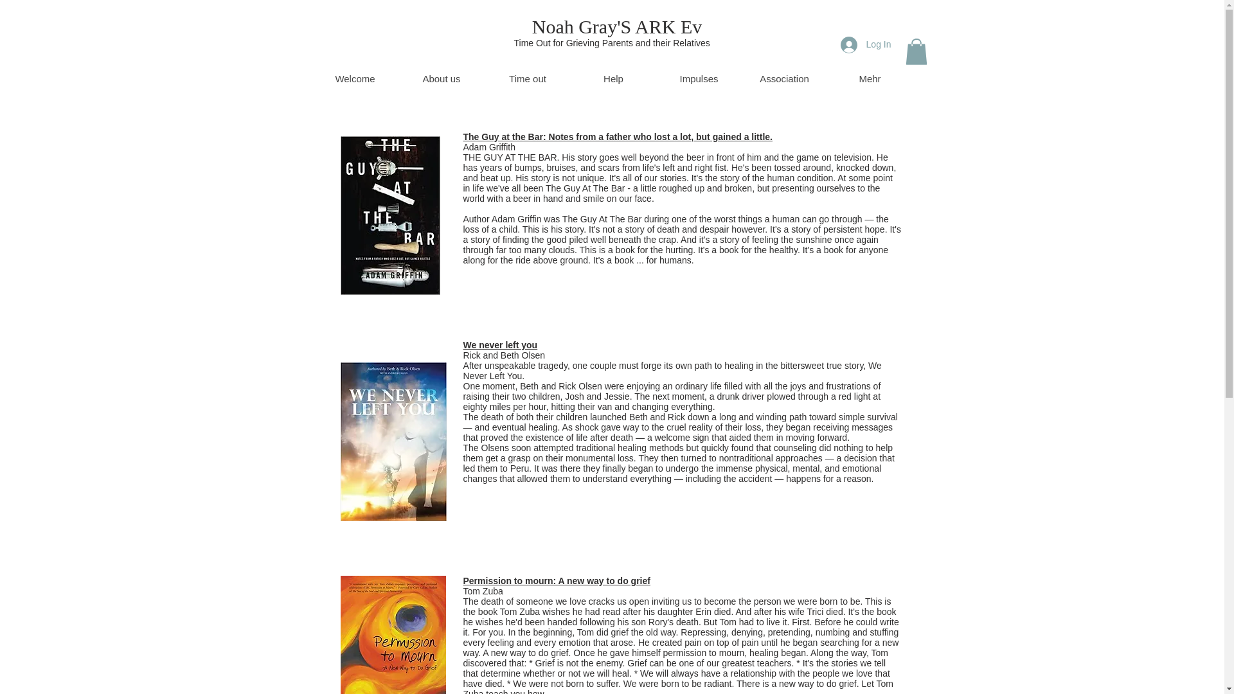 Image resolution: width=1234 pixels, height=694 pixels. Describe the element at coordinates (784, 78) in the screenshot. I see `Association` at that location.